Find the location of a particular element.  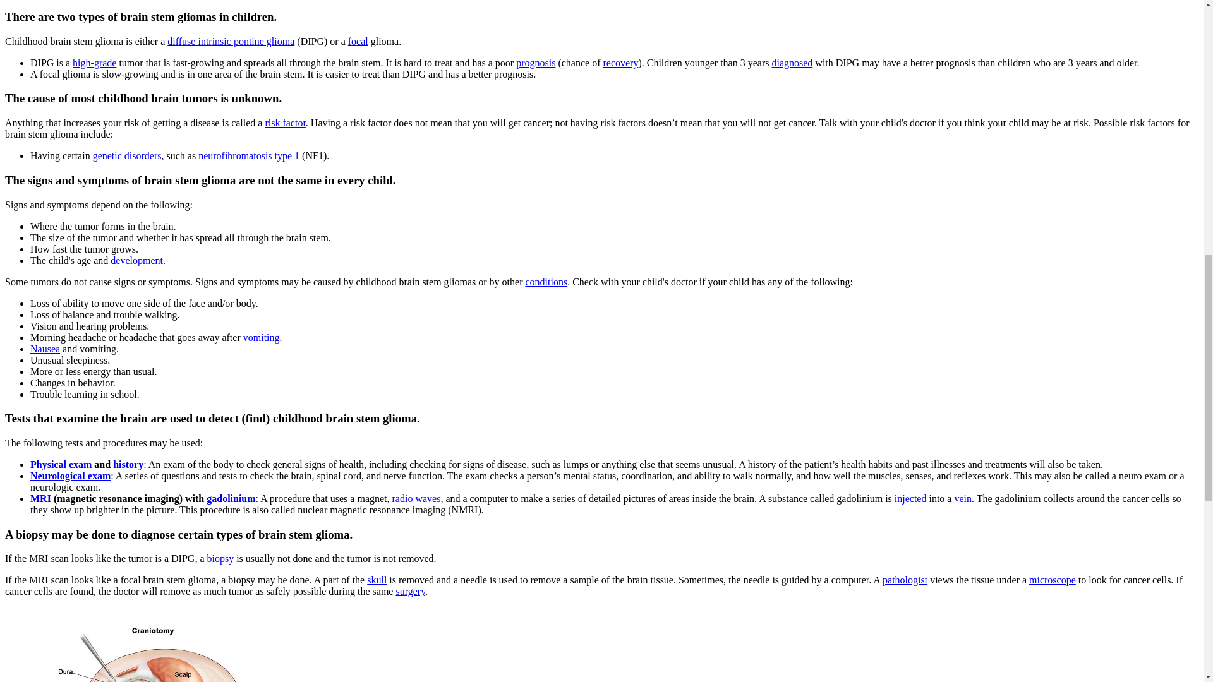

high-grade is located at coordinates (95, 63).